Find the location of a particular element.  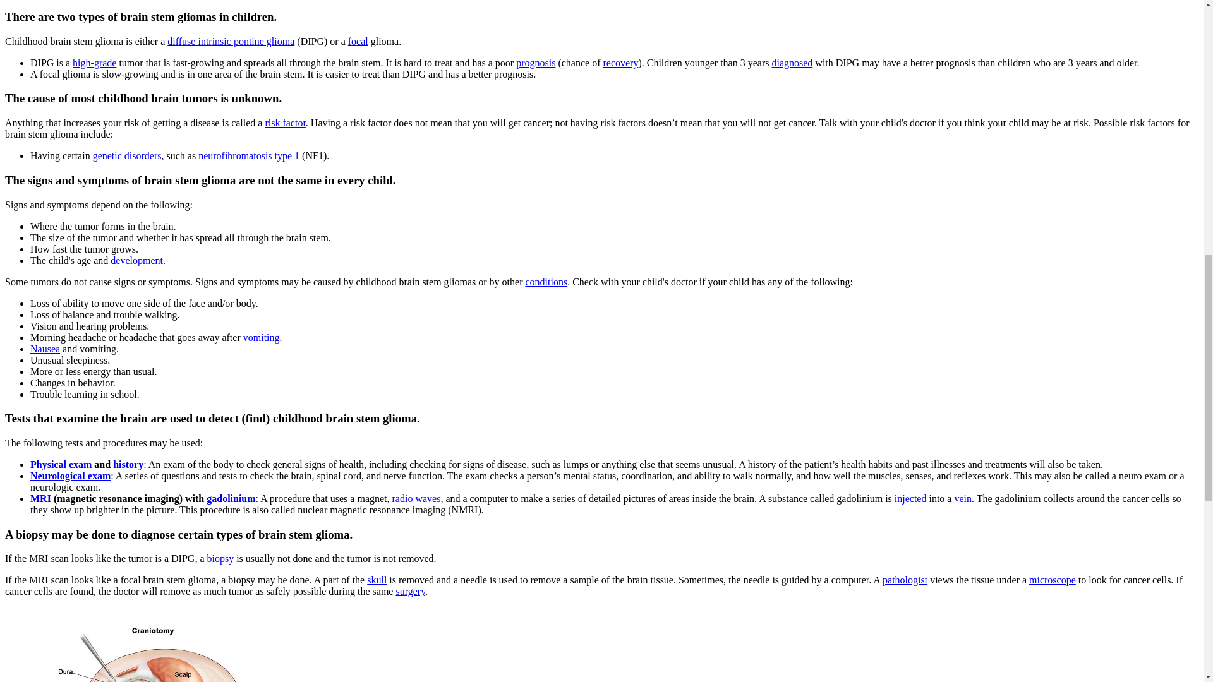

high-grade is located at coordinates (95, 63).